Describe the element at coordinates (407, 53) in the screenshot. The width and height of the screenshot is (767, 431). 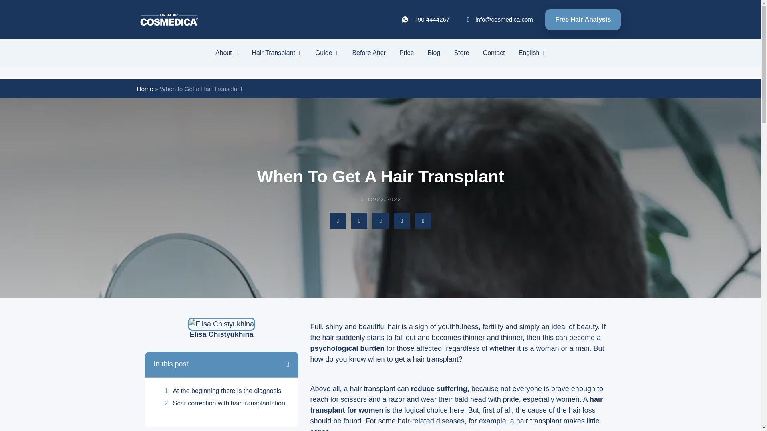
I see `Price` at that location.